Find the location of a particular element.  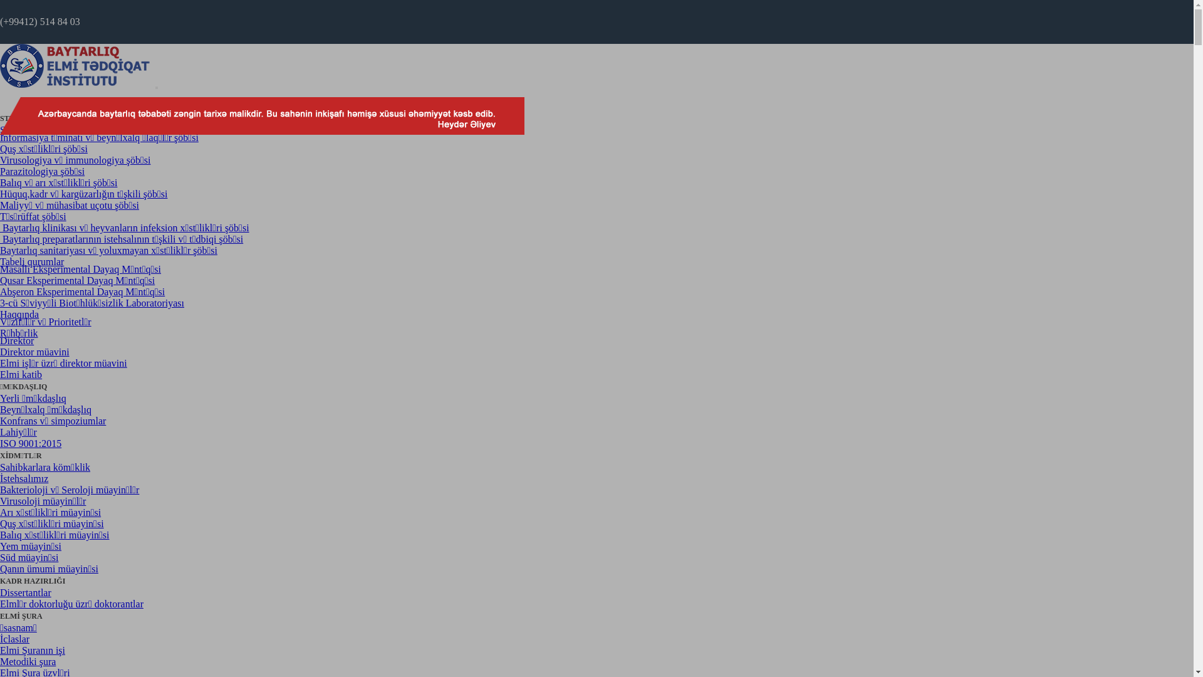

Direktor is located at coordinates (17, 341).